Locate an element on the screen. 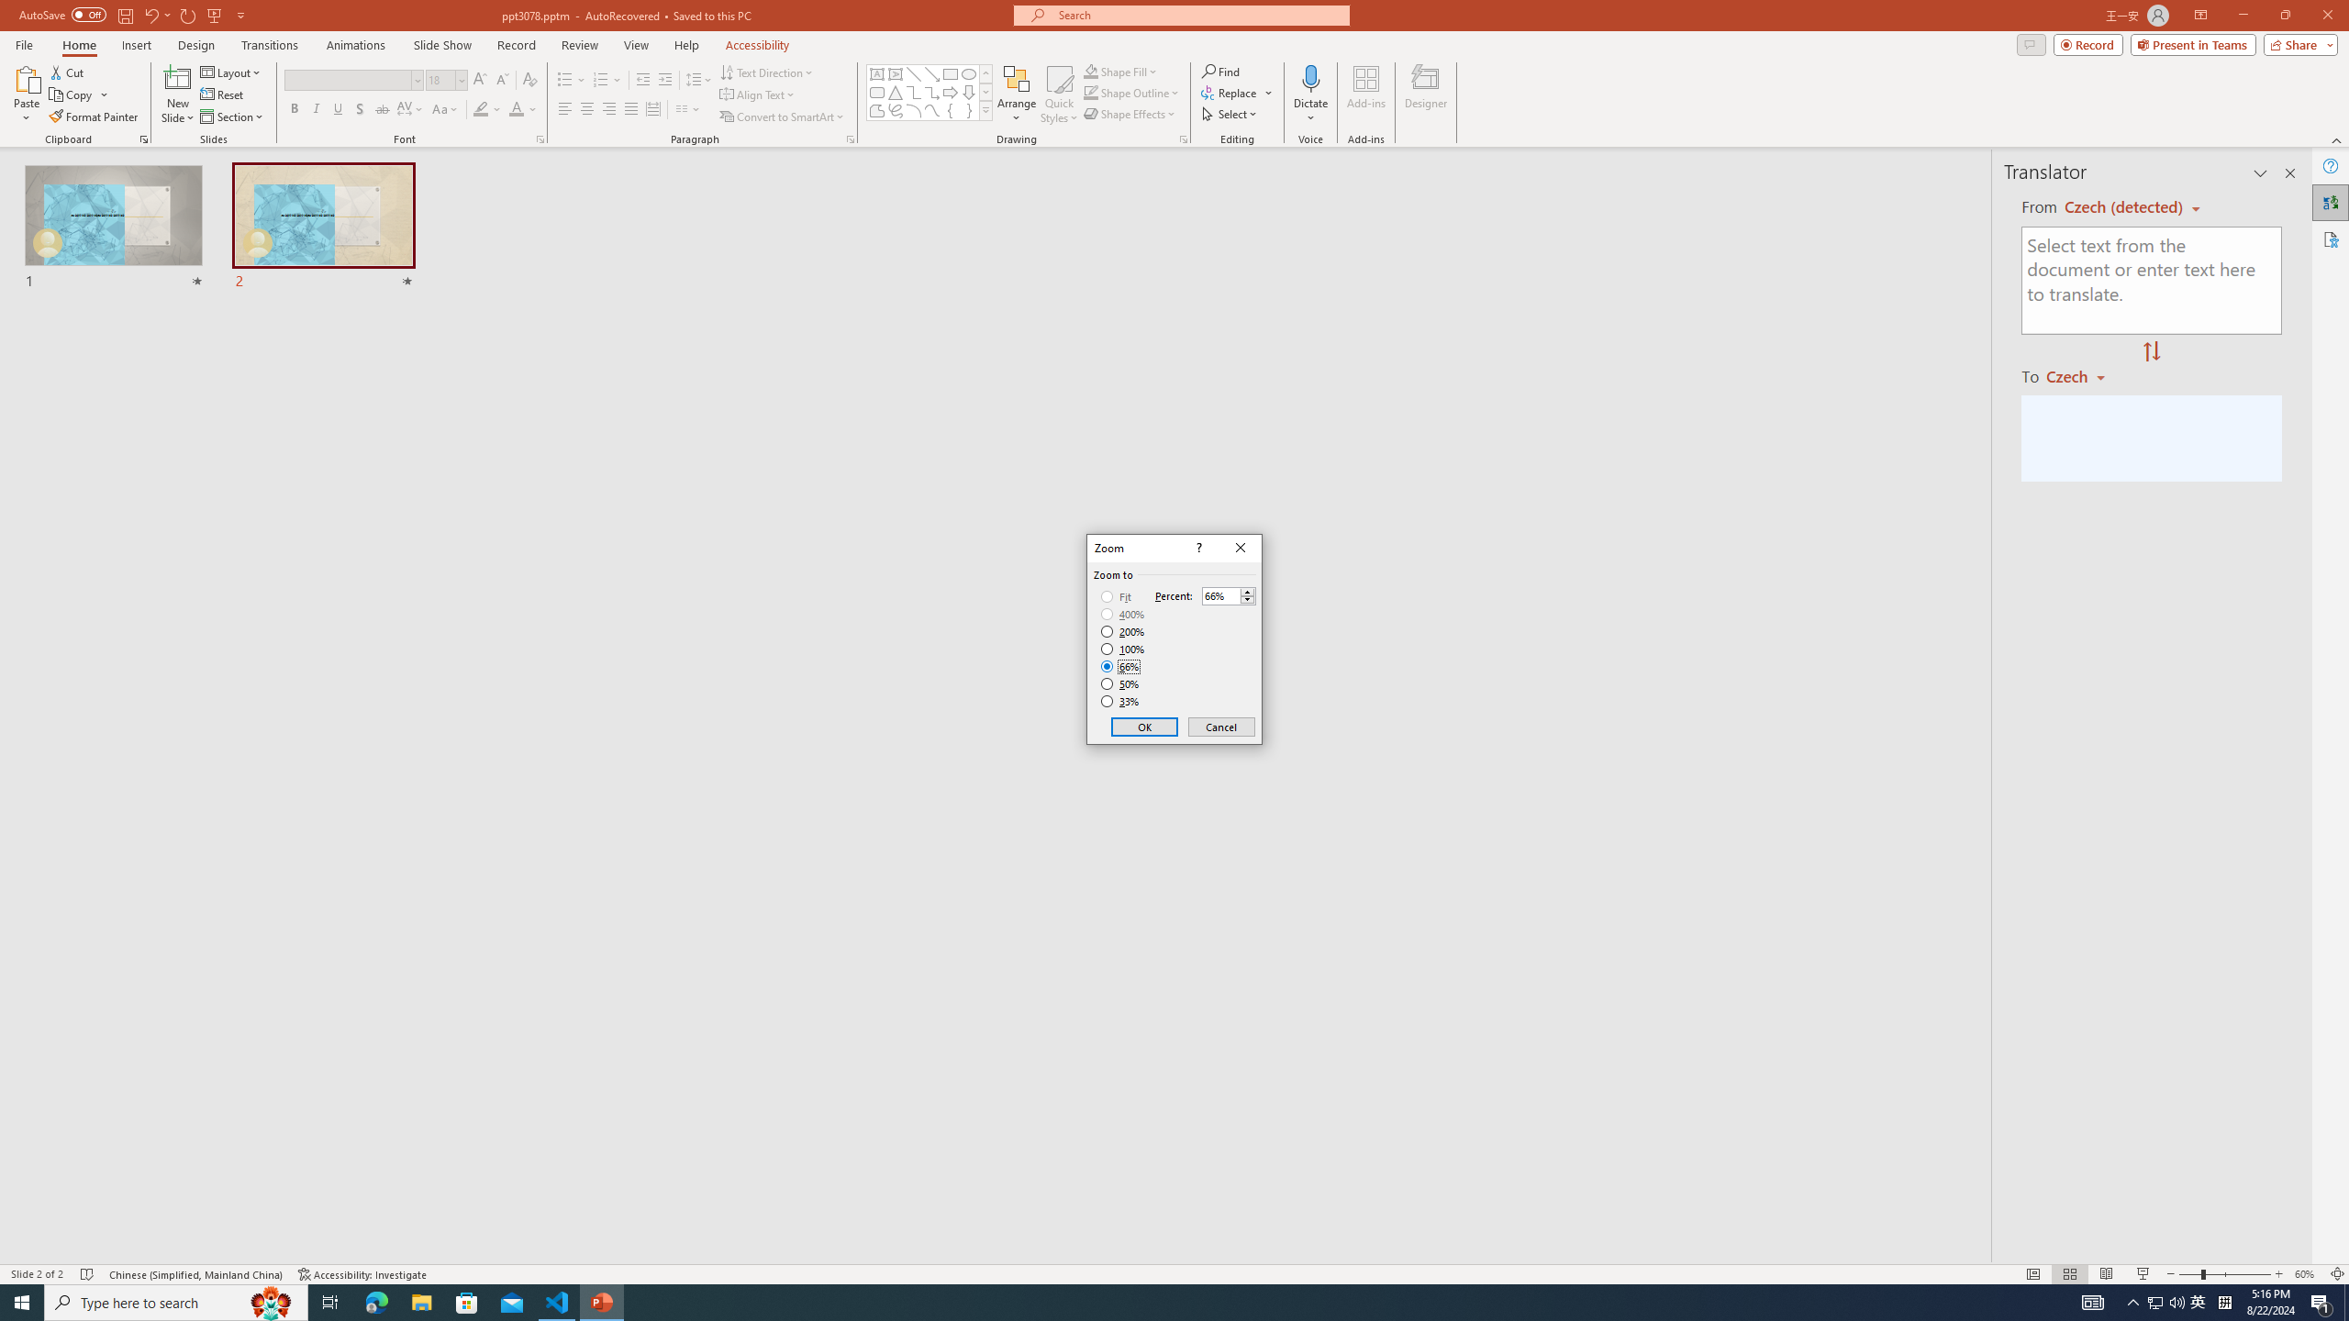 The image size is (2349, 1321). 50% is located at coordinates (1121, 684).